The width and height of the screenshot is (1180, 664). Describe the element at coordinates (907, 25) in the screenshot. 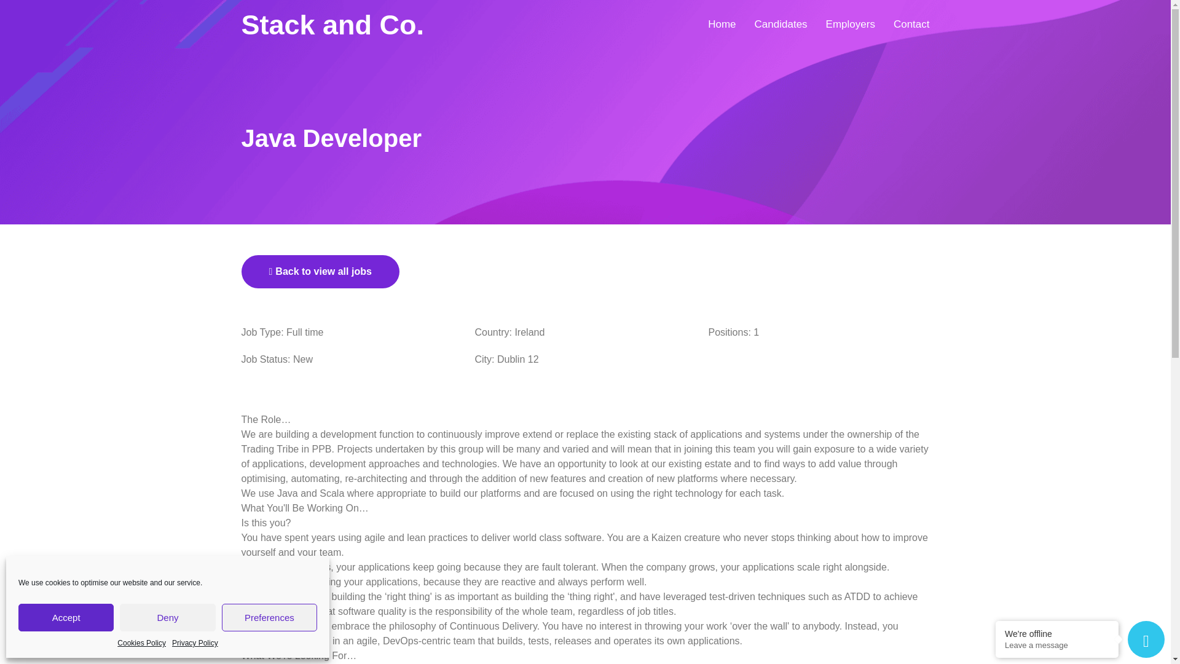

I see `Contact` at that location.